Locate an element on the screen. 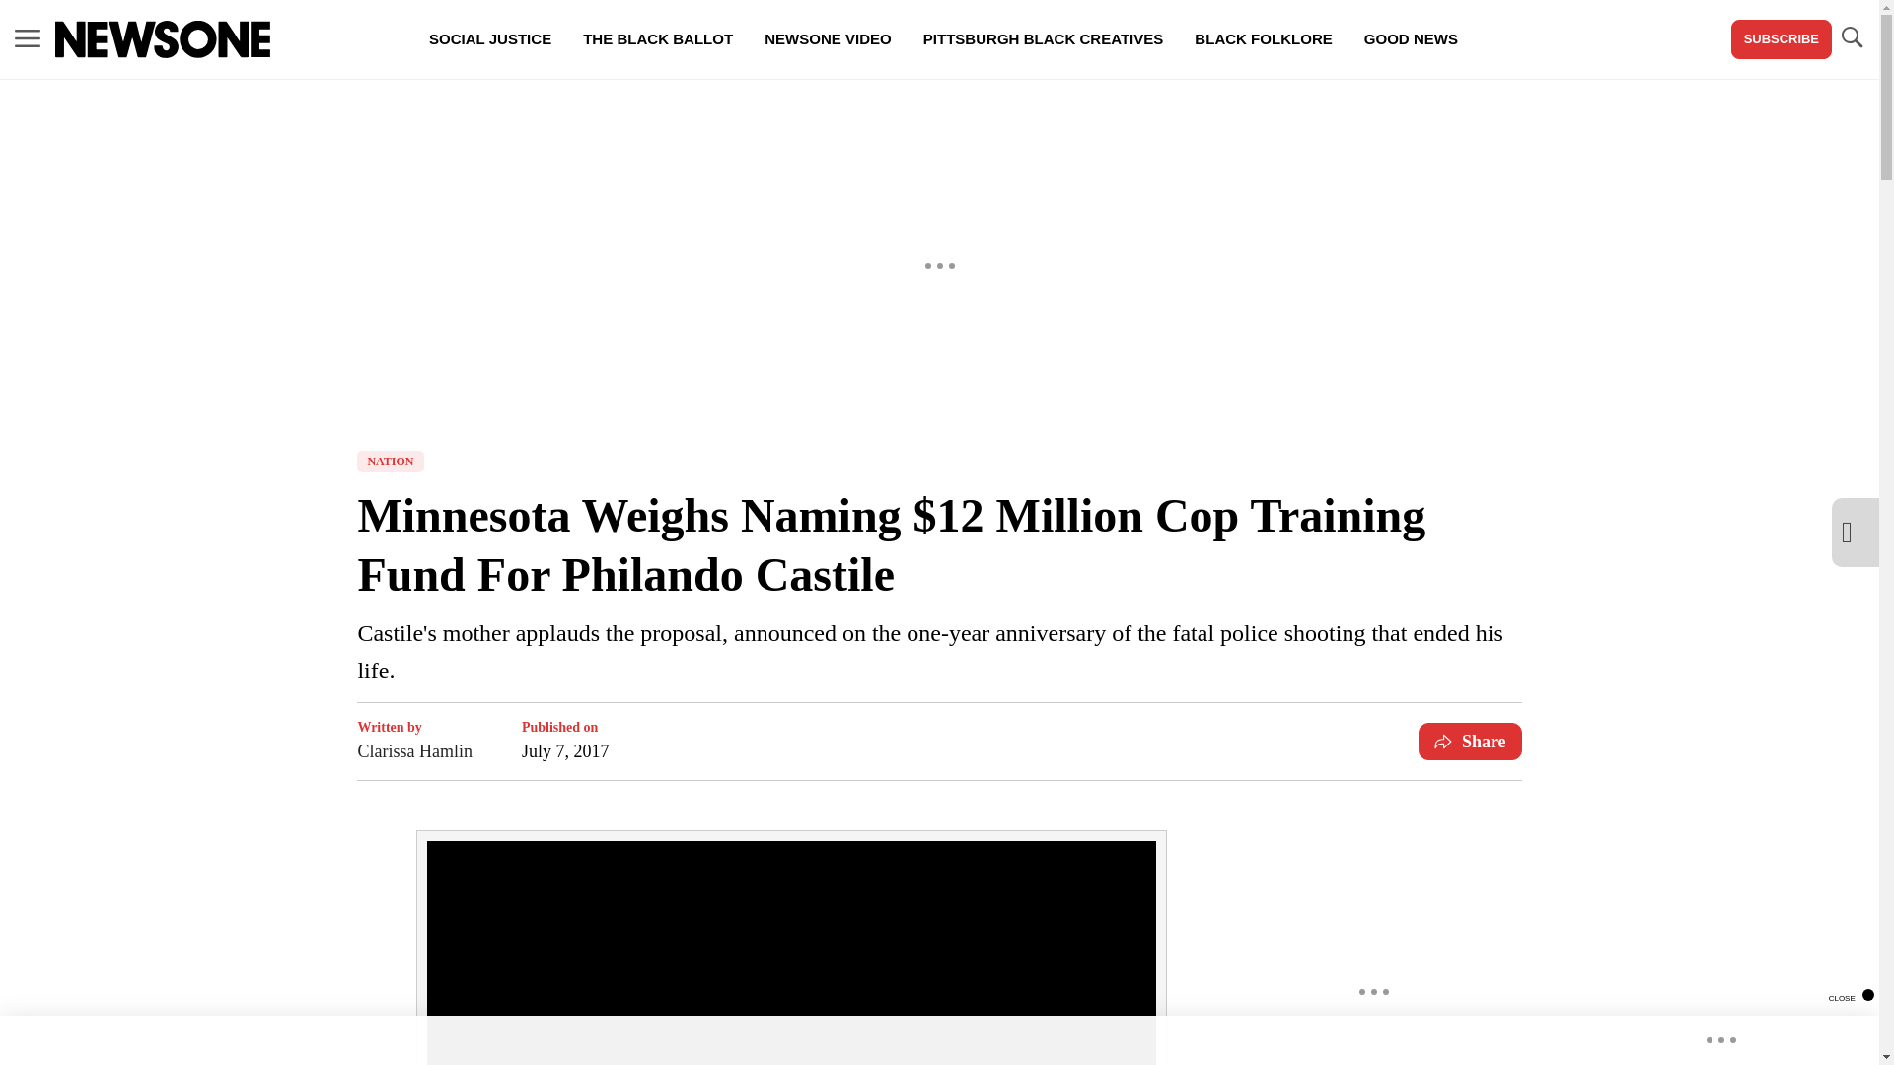 This screenshot has height=1065, width=1894. MENU is located at coordinates (28, 37).